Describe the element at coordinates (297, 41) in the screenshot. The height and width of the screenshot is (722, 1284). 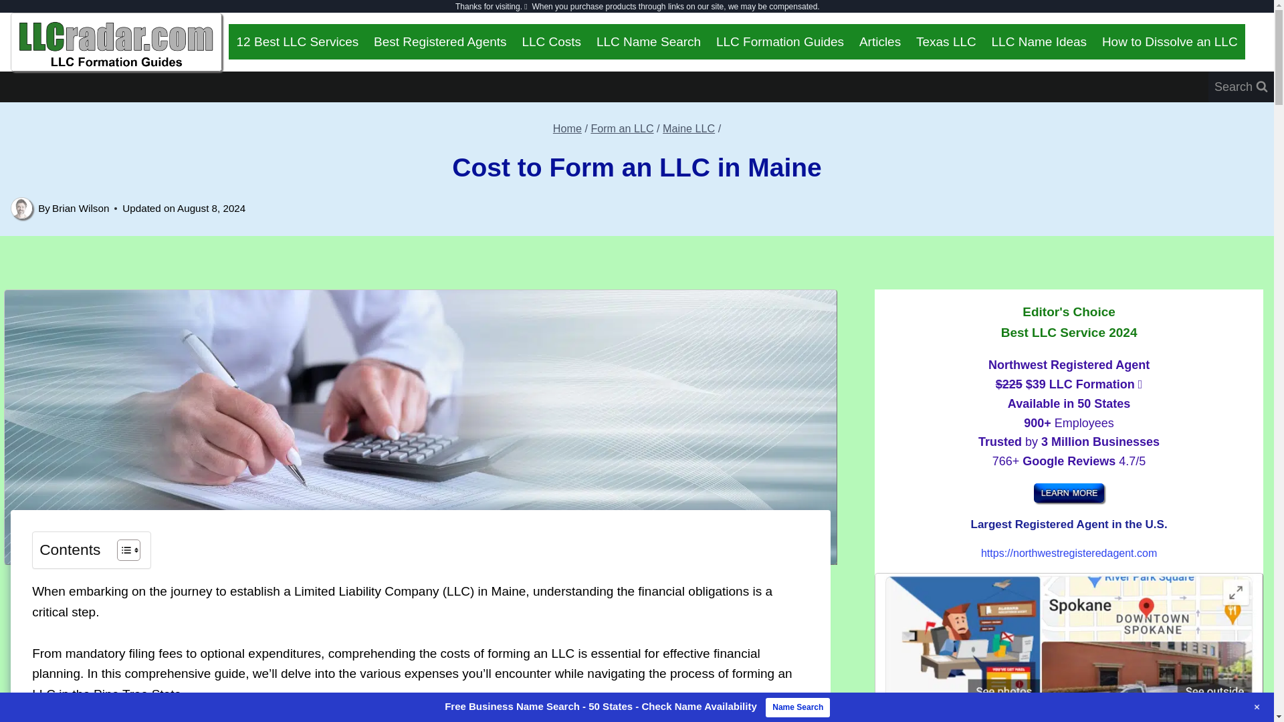
I see `12 Best LLC Services` at that location.